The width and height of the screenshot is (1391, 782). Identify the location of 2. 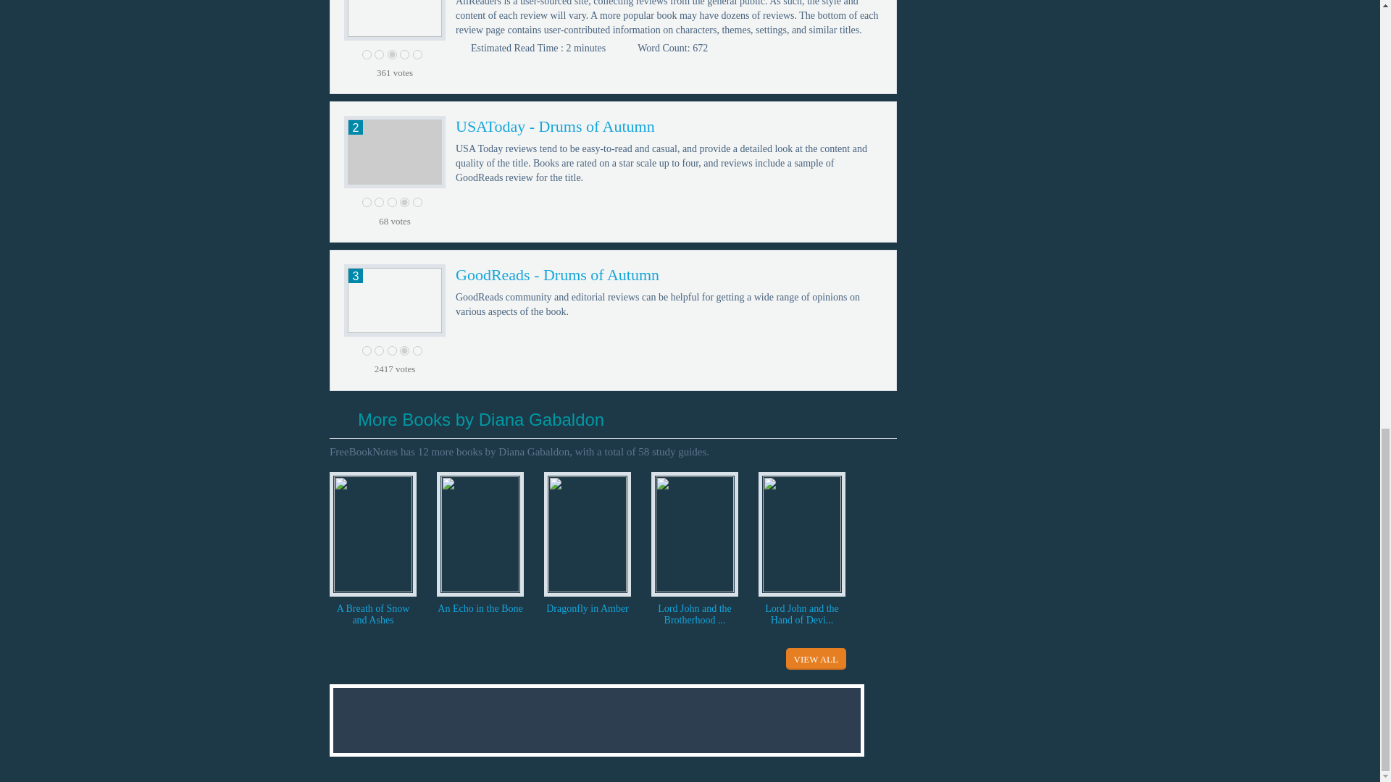
(378, 55).